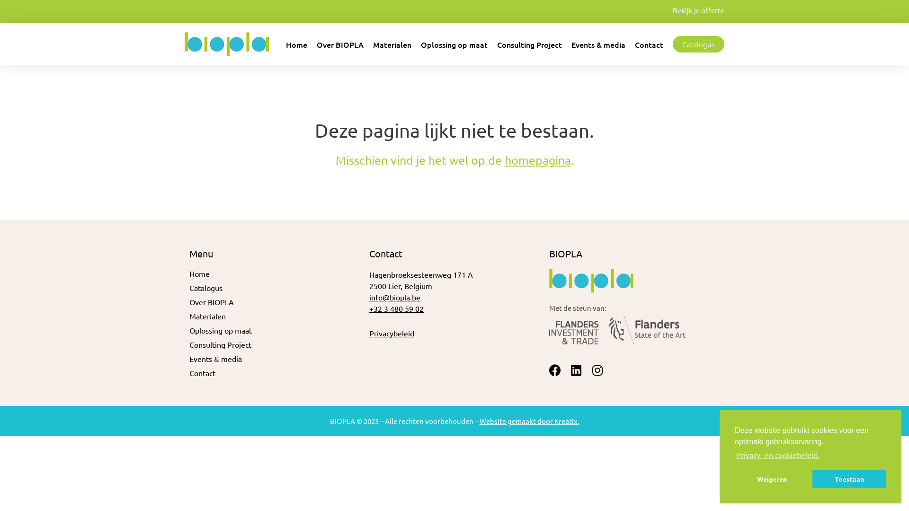  What do you see at coordinates (275, 359) in the screenshot?
I see `Events & media` at bounding box center [275, 359].